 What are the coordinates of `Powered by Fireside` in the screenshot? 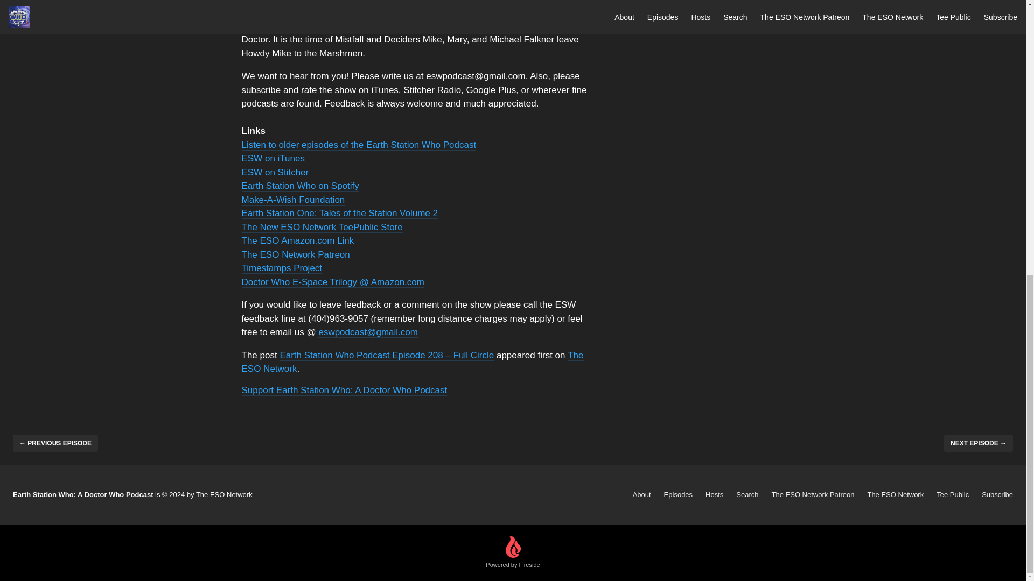 It's located at (513, 553).